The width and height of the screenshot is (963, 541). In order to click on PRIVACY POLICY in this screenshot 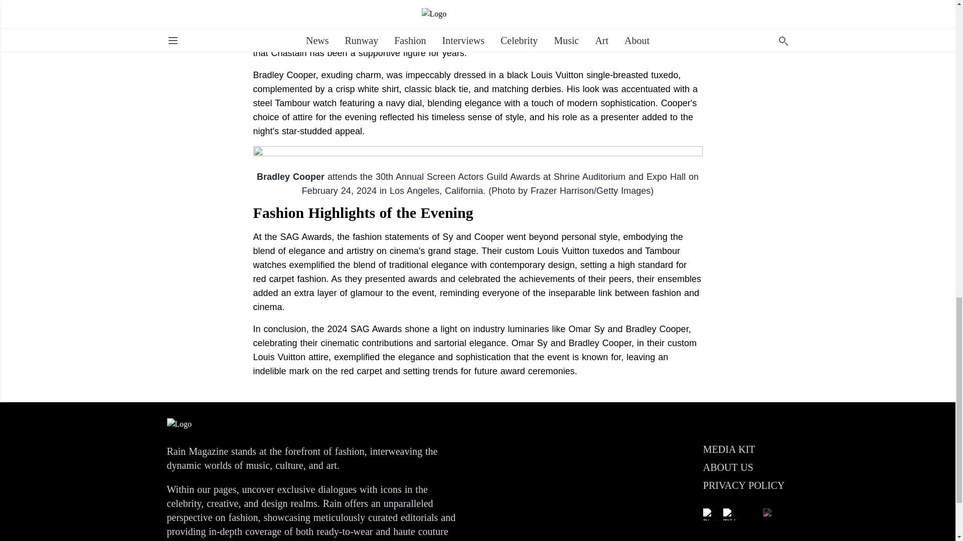, I will do `click(743, 485)`.